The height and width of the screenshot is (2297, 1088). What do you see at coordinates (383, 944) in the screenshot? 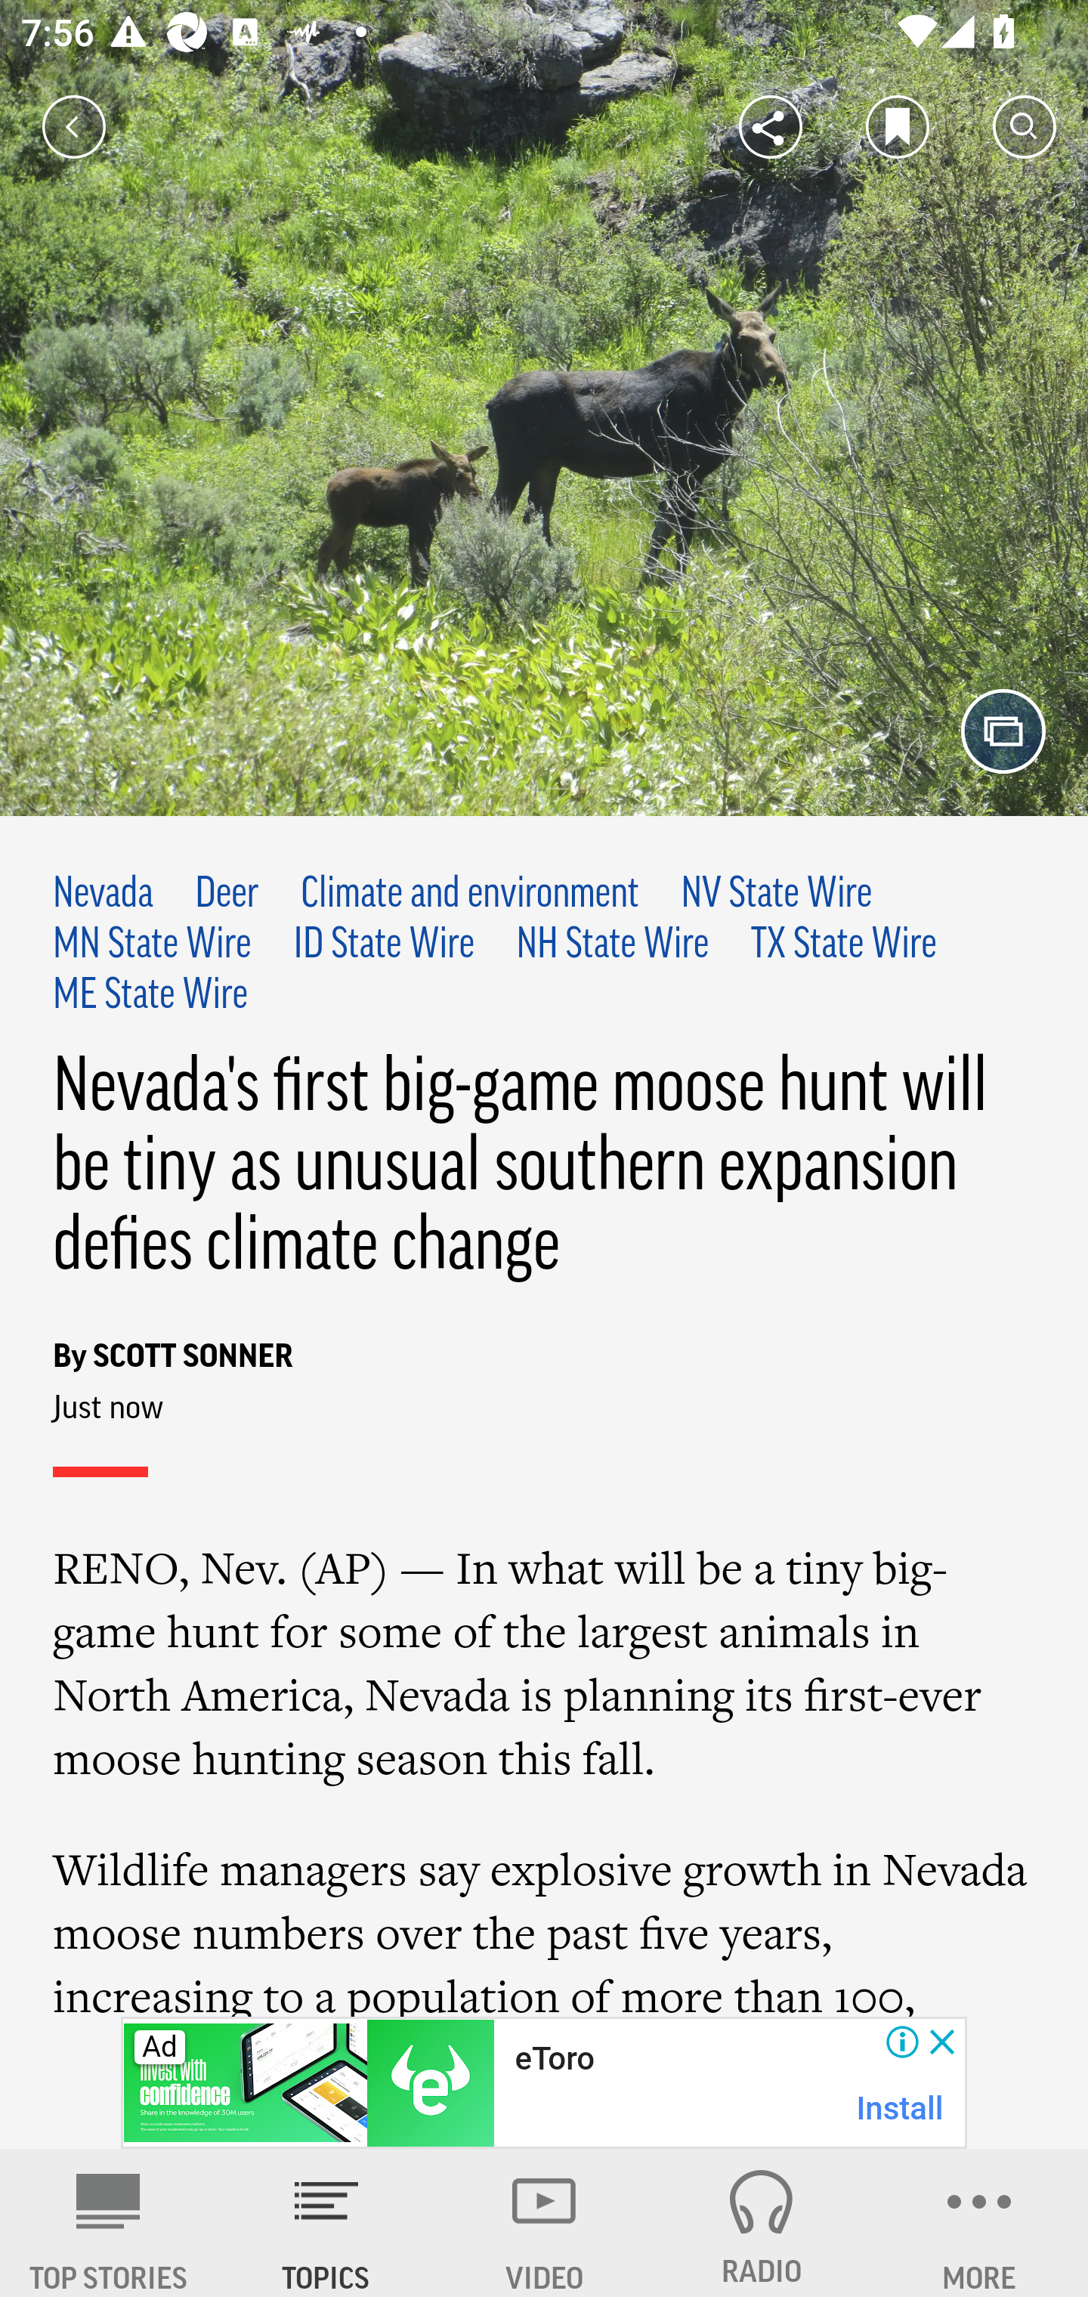
I see `ID State Wire` at bounding box center [383, 944].